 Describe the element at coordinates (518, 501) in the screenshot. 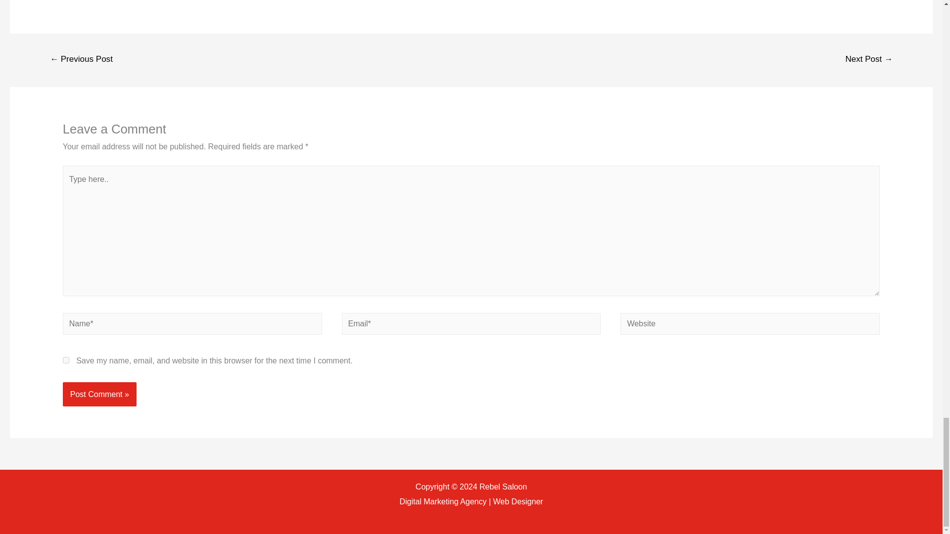

I see `Web Designer` at that location.